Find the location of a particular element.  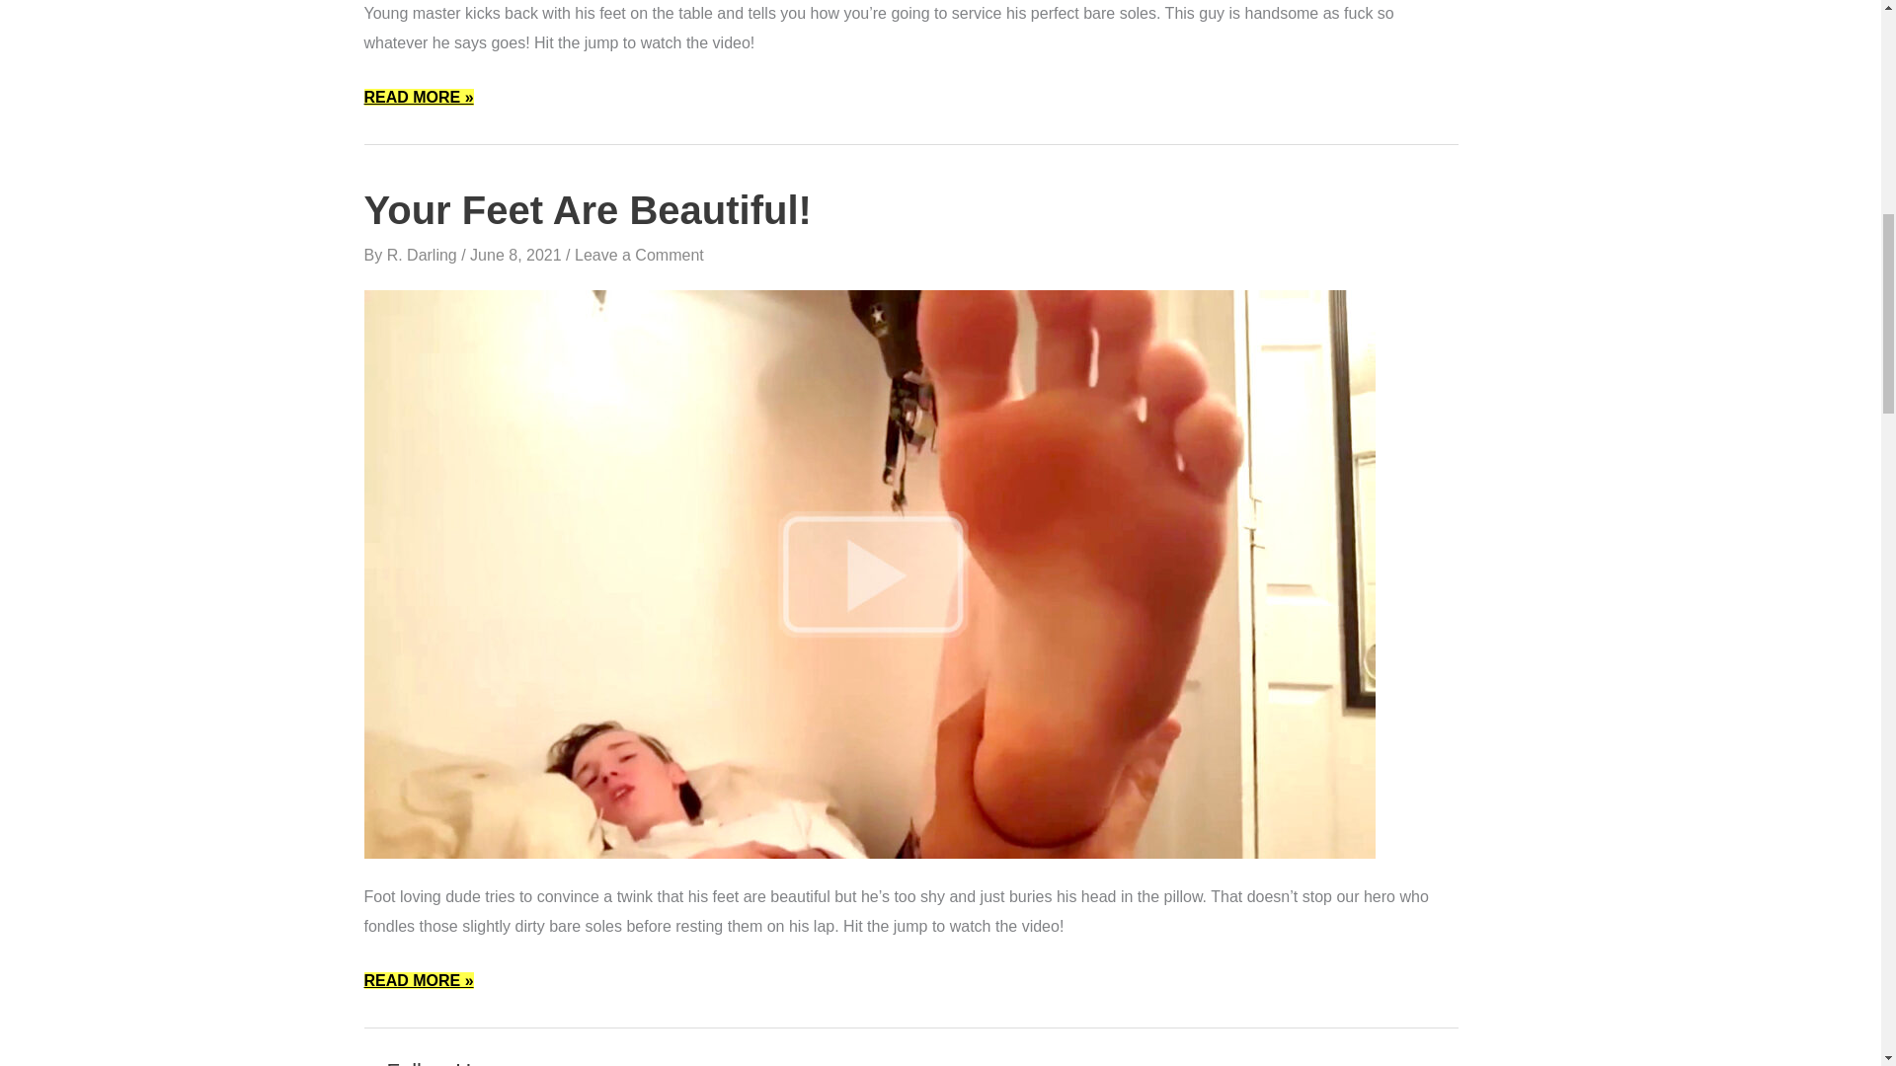

View all posts by R. Darling is located at coordinates (425, 255).